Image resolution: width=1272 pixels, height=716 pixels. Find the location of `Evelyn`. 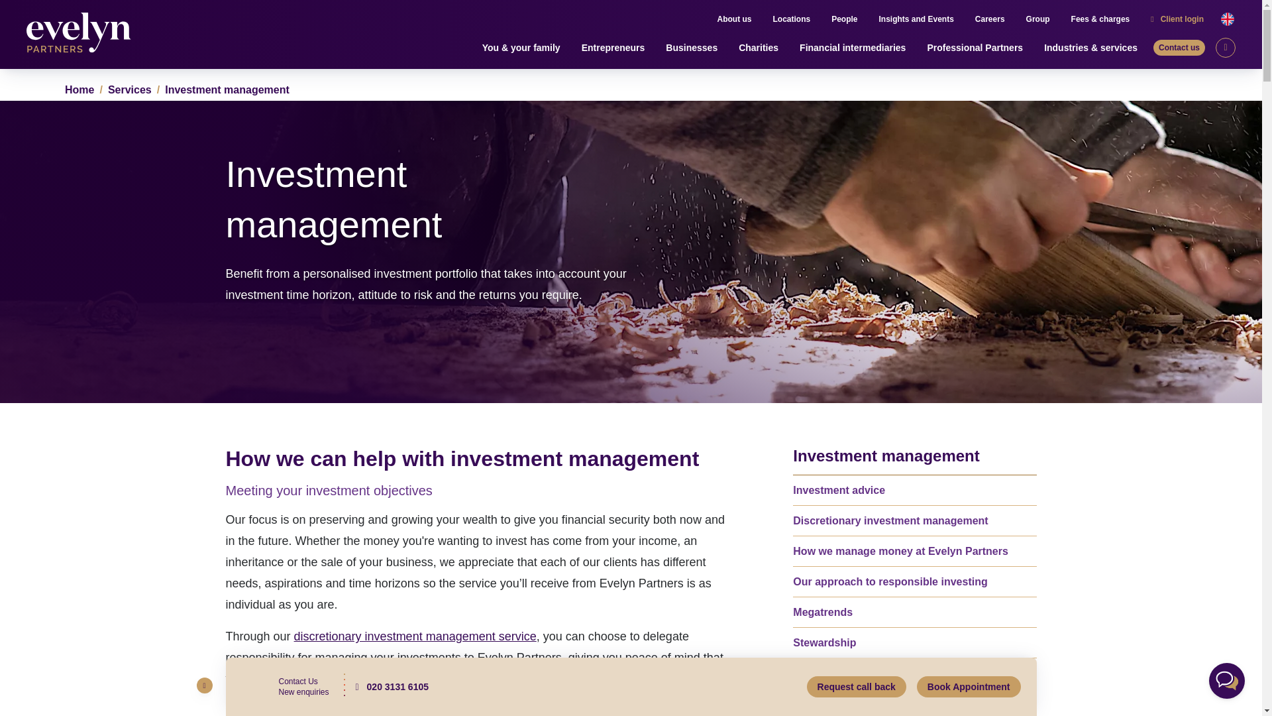

Evelyn is located at coordinates (82, 34).